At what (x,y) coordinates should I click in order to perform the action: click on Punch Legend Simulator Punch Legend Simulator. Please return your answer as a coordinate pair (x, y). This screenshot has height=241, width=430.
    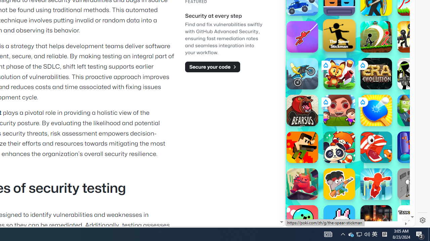
    Looking at the image, I should click on (413, 147).